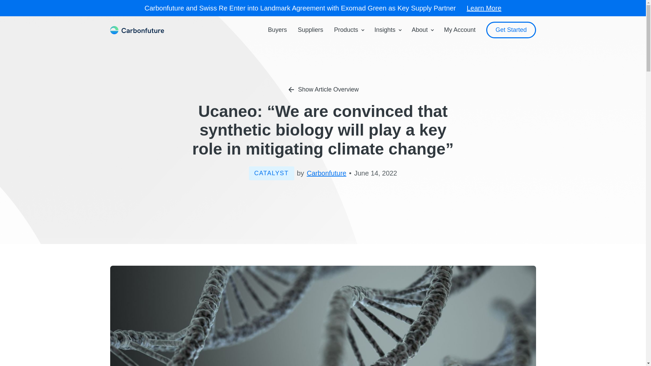  Describe the element at coordinates (311, 30) in the screenshot. I see `Suppliers` at that location.